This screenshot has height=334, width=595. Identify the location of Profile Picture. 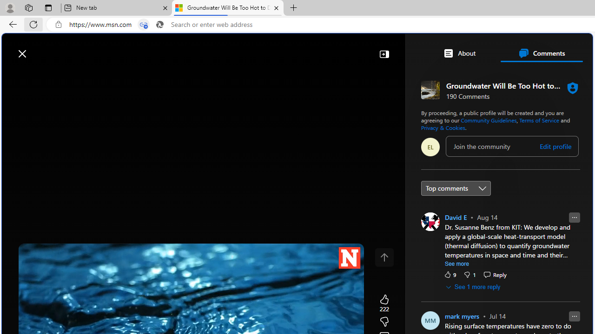
(430, 222).